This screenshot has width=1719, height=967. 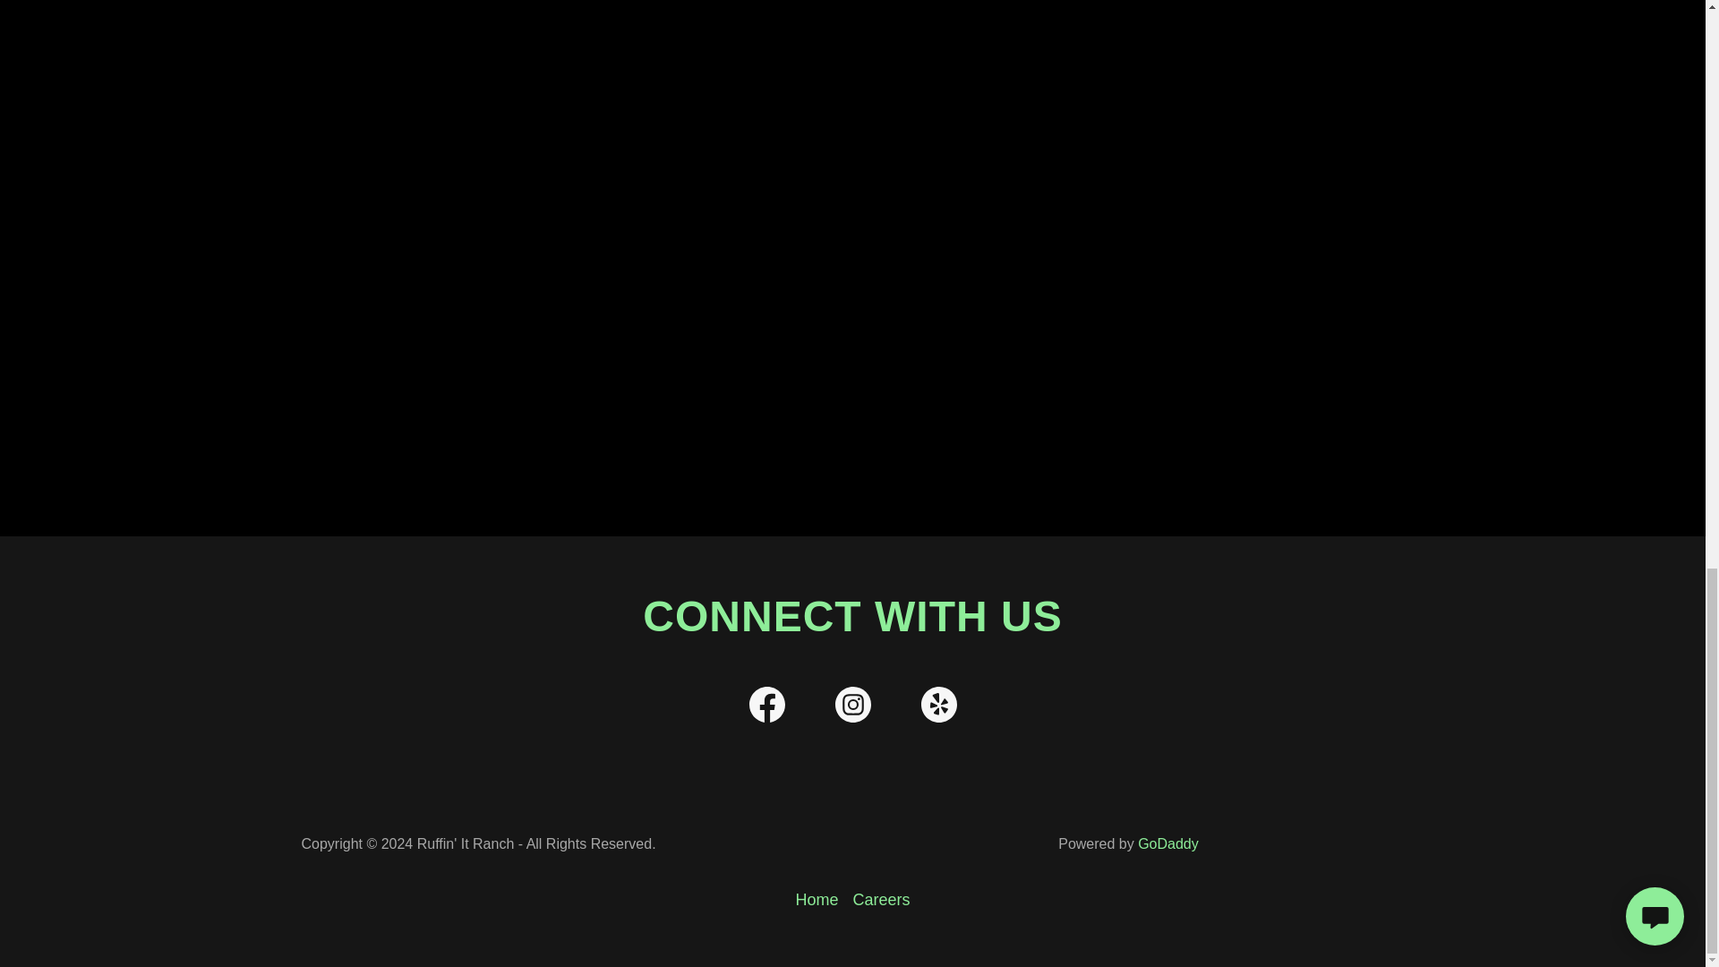 What do you see at coordinates (1167, 843) in the screenshot?
I see `GoDaddy` at bounding box center [1167, 843].